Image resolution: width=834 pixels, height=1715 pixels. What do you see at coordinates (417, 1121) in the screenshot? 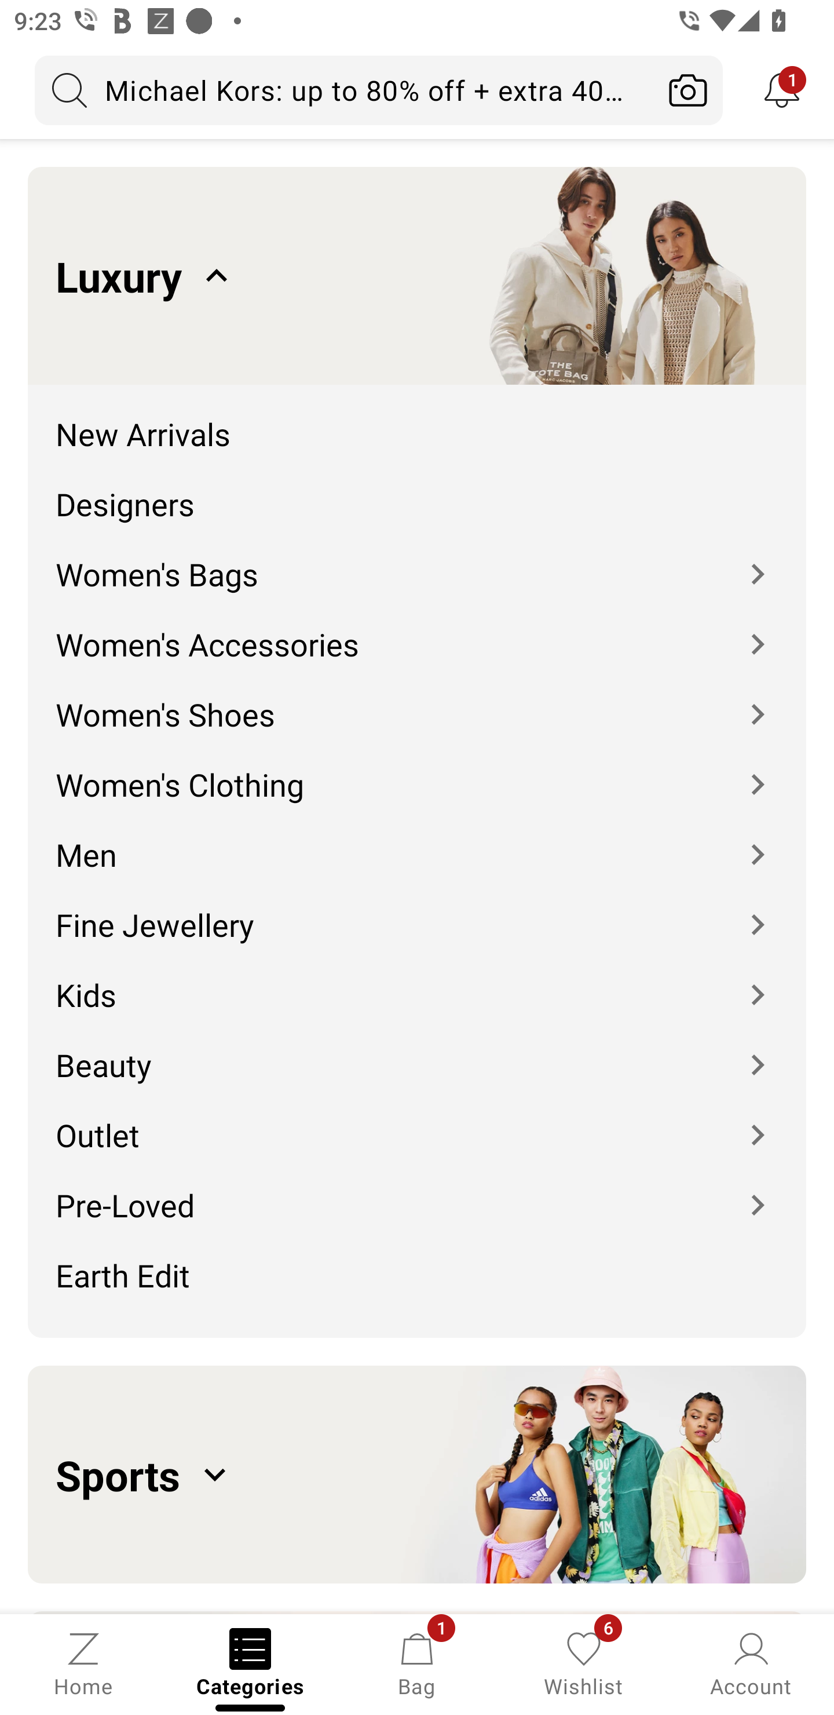
I see `Outlet` at bounding box center [417, 1121].